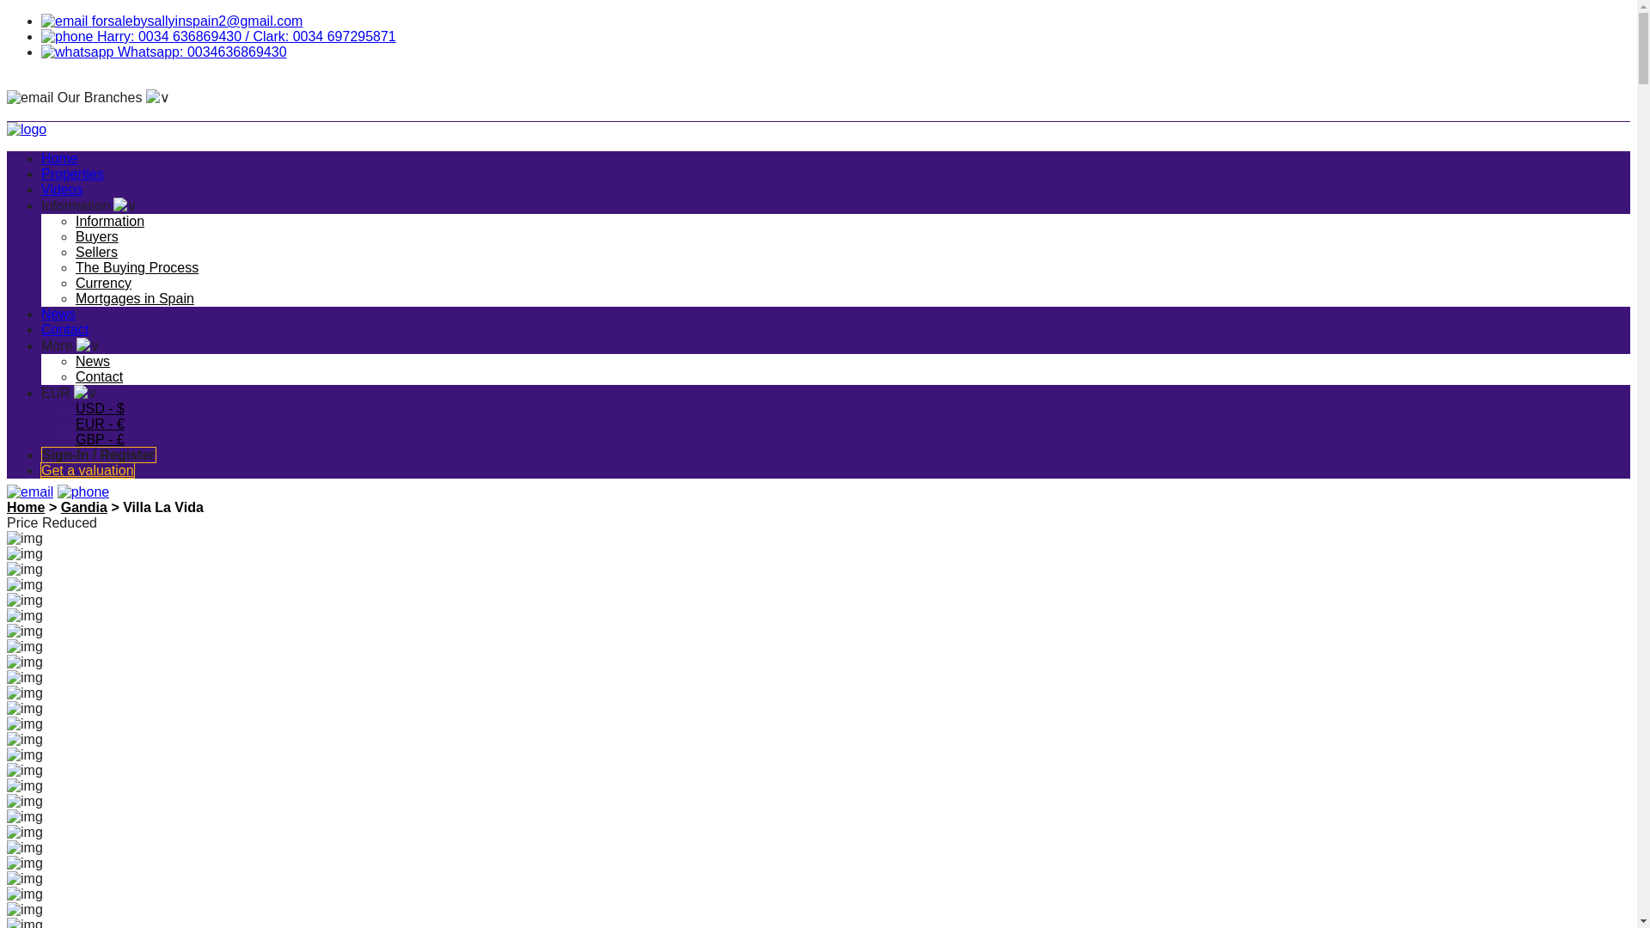  Describe the element at coordinates (100, 407) in the screenshot. I see `US Dollar Currency` at that location.